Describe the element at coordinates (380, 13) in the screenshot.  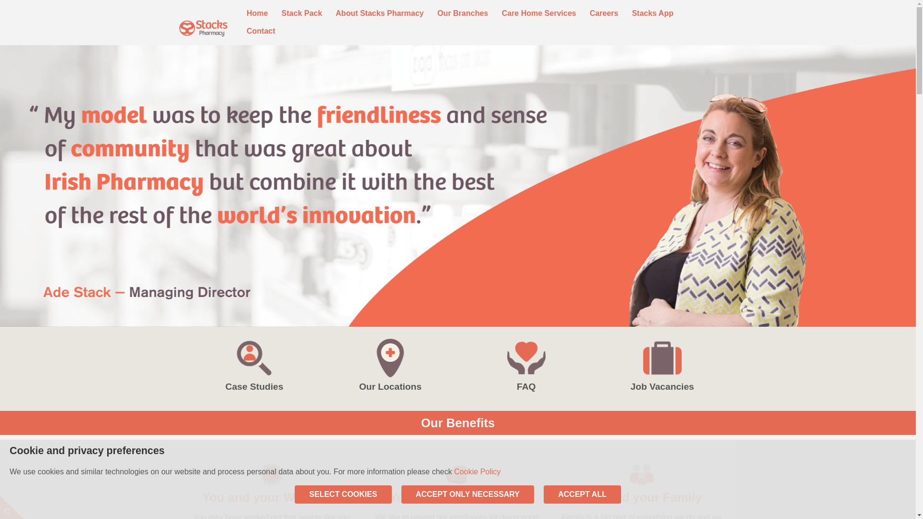
I see `About Stacks Pharmacy` at that location.